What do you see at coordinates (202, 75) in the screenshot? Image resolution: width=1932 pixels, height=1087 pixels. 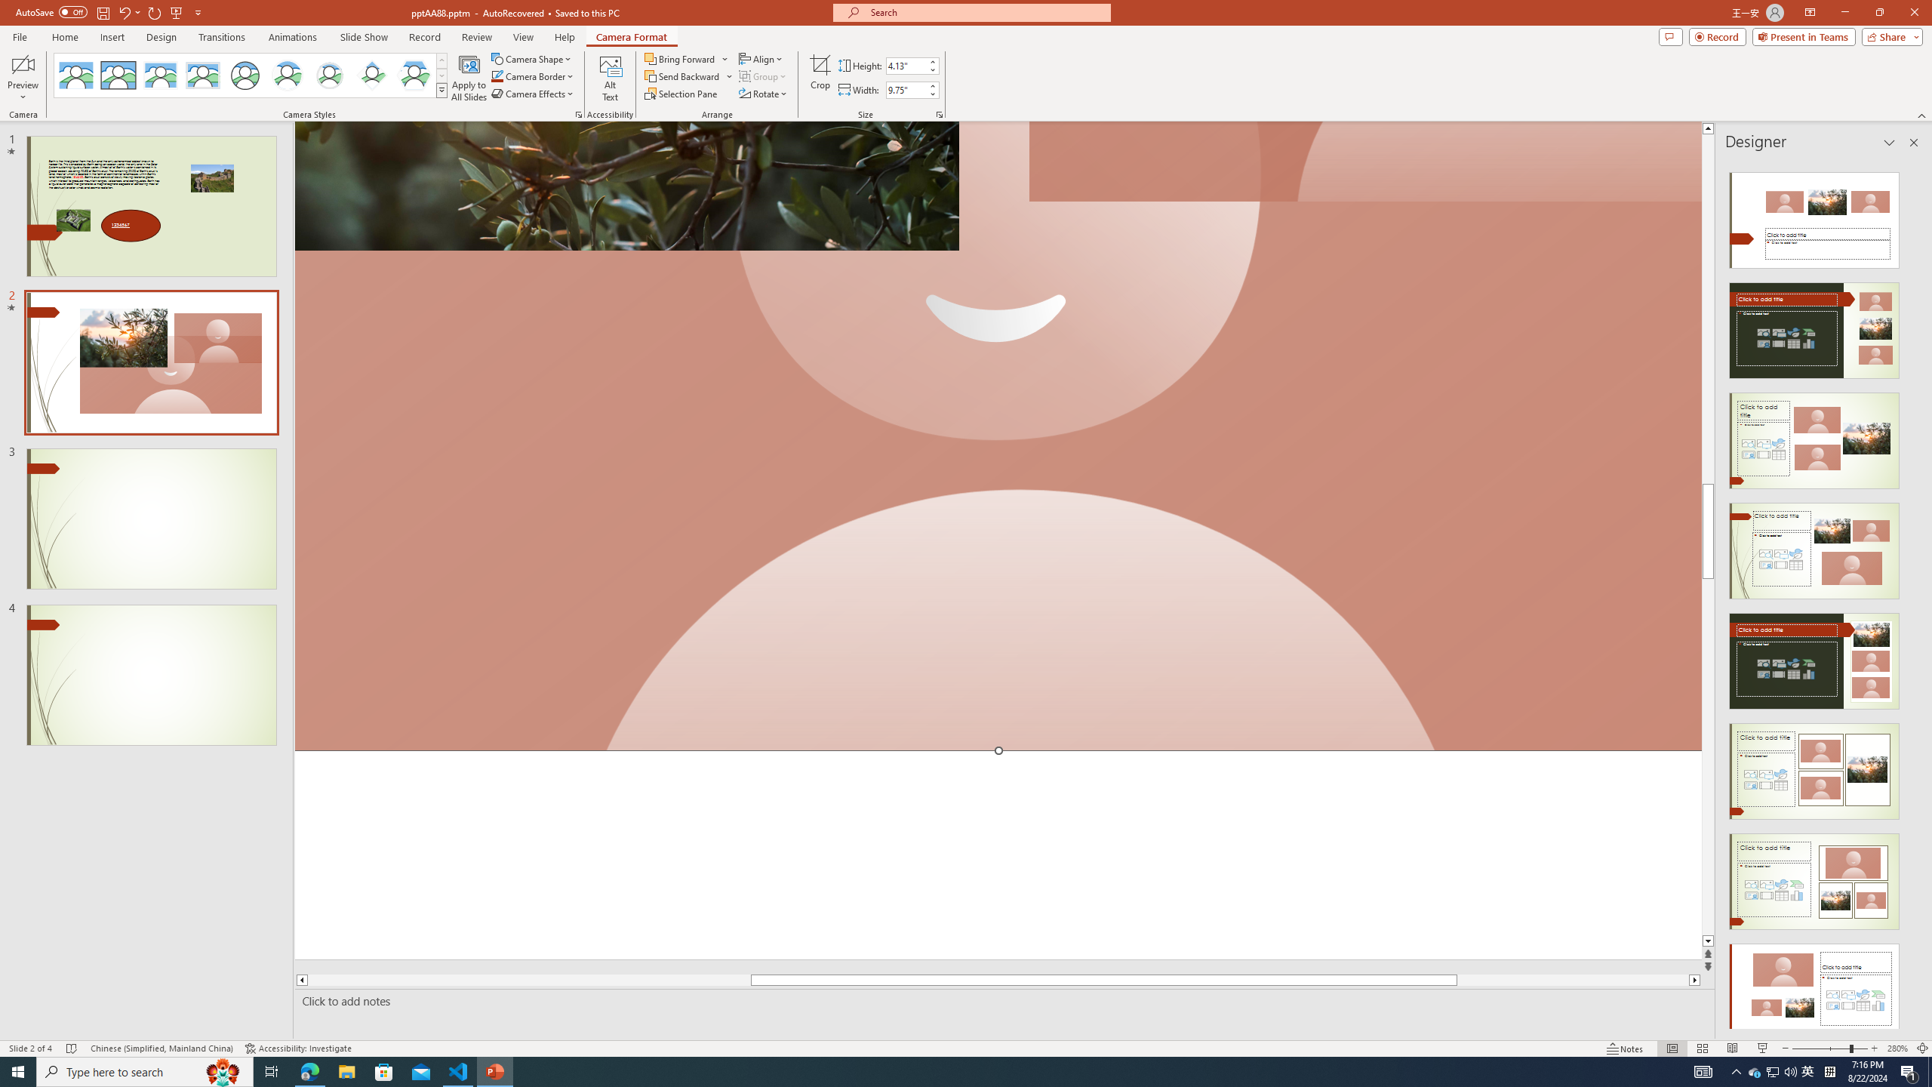 I see `Soft Edge Rectangle` at bounding box center [202, 75].